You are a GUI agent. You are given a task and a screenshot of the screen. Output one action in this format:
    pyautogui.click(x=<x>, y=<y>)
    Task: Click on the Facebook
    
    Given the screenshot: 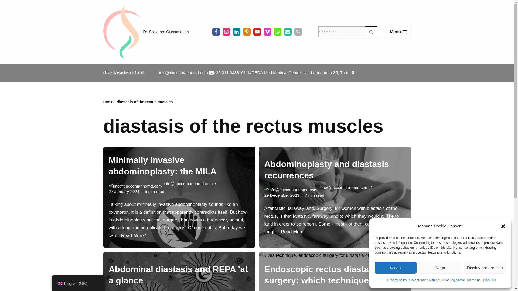 What is the action you would take?
    pyautogui.click(x=216, y=32)
    